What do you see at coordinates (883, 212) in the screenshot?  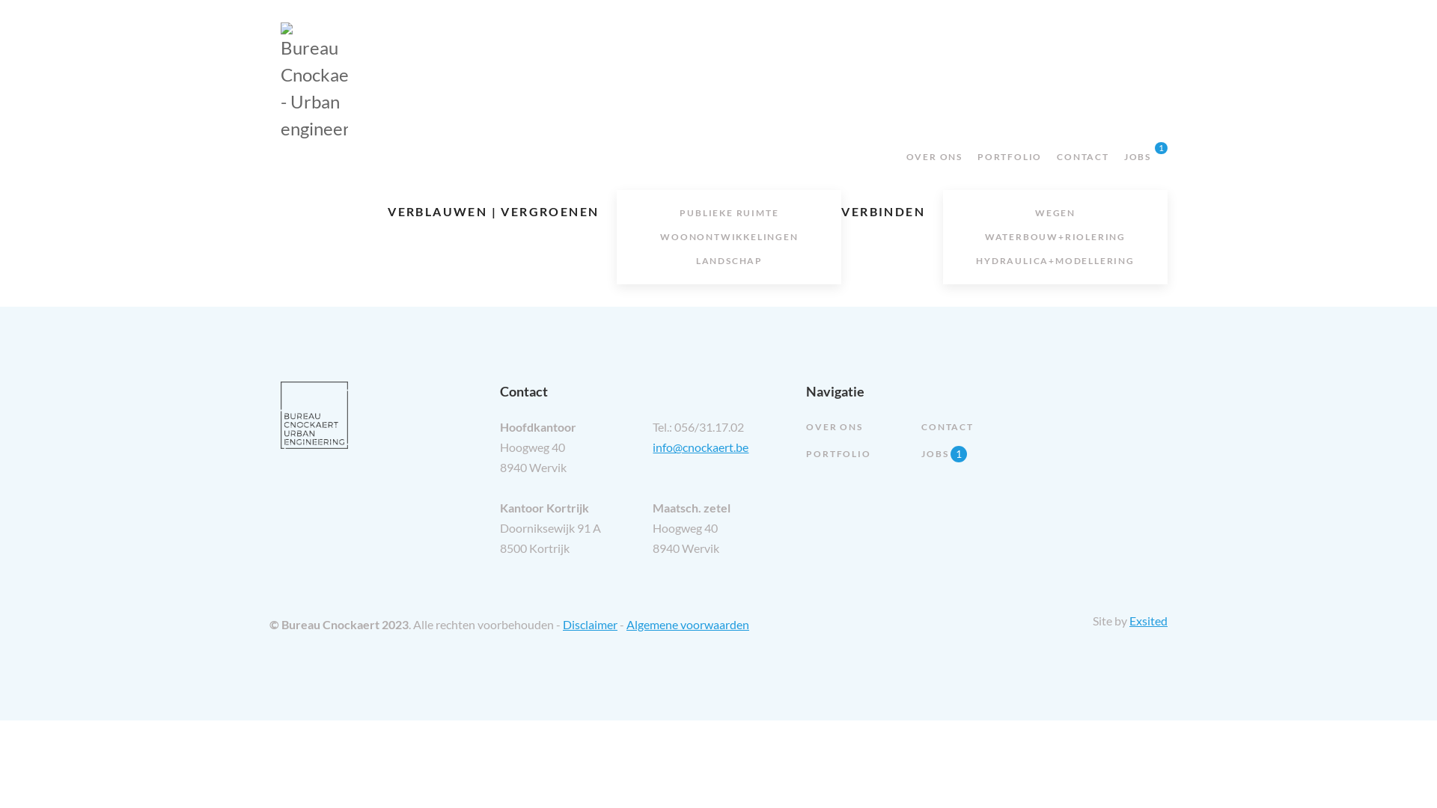 I see `VERBINDEN` at bounding box center [883, 212].